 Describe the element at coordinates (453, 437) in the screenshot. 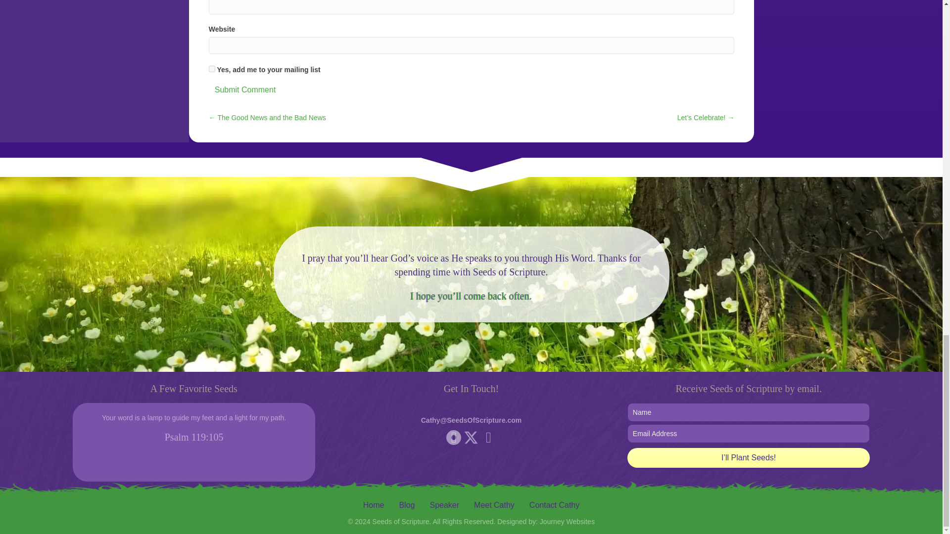

I see `Facebook` at that location.